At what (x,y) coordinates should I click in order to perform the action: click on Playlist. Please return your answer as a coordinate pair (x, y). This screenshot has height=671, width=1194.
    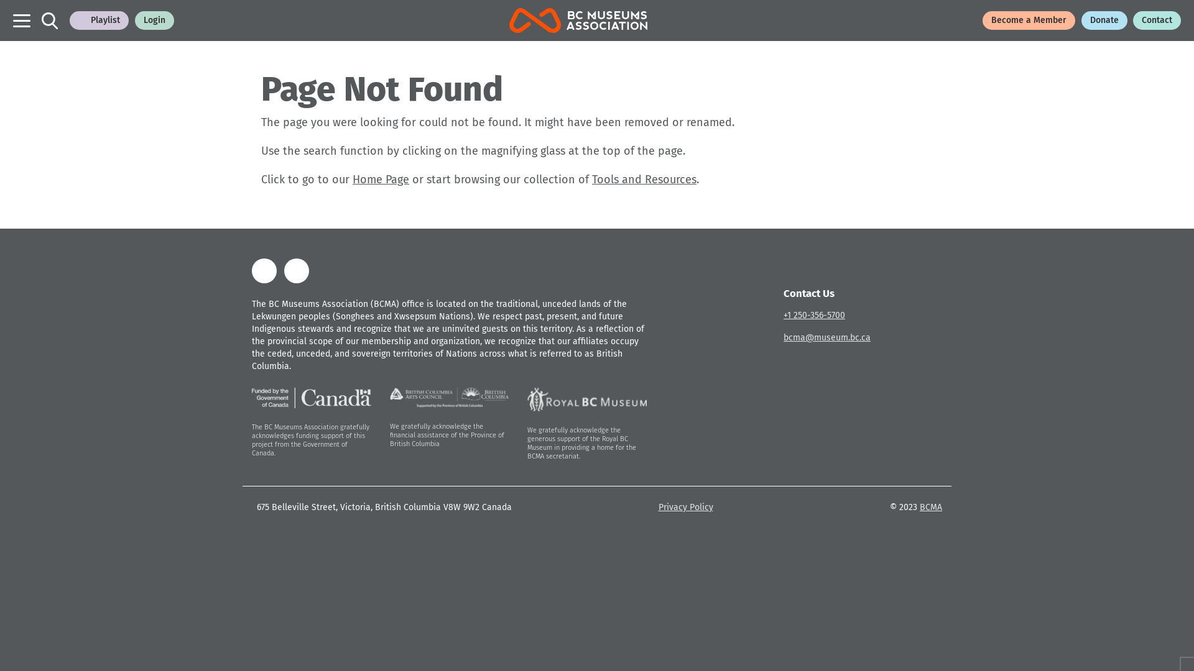
    Looking at the image, I should click on (99, 21).